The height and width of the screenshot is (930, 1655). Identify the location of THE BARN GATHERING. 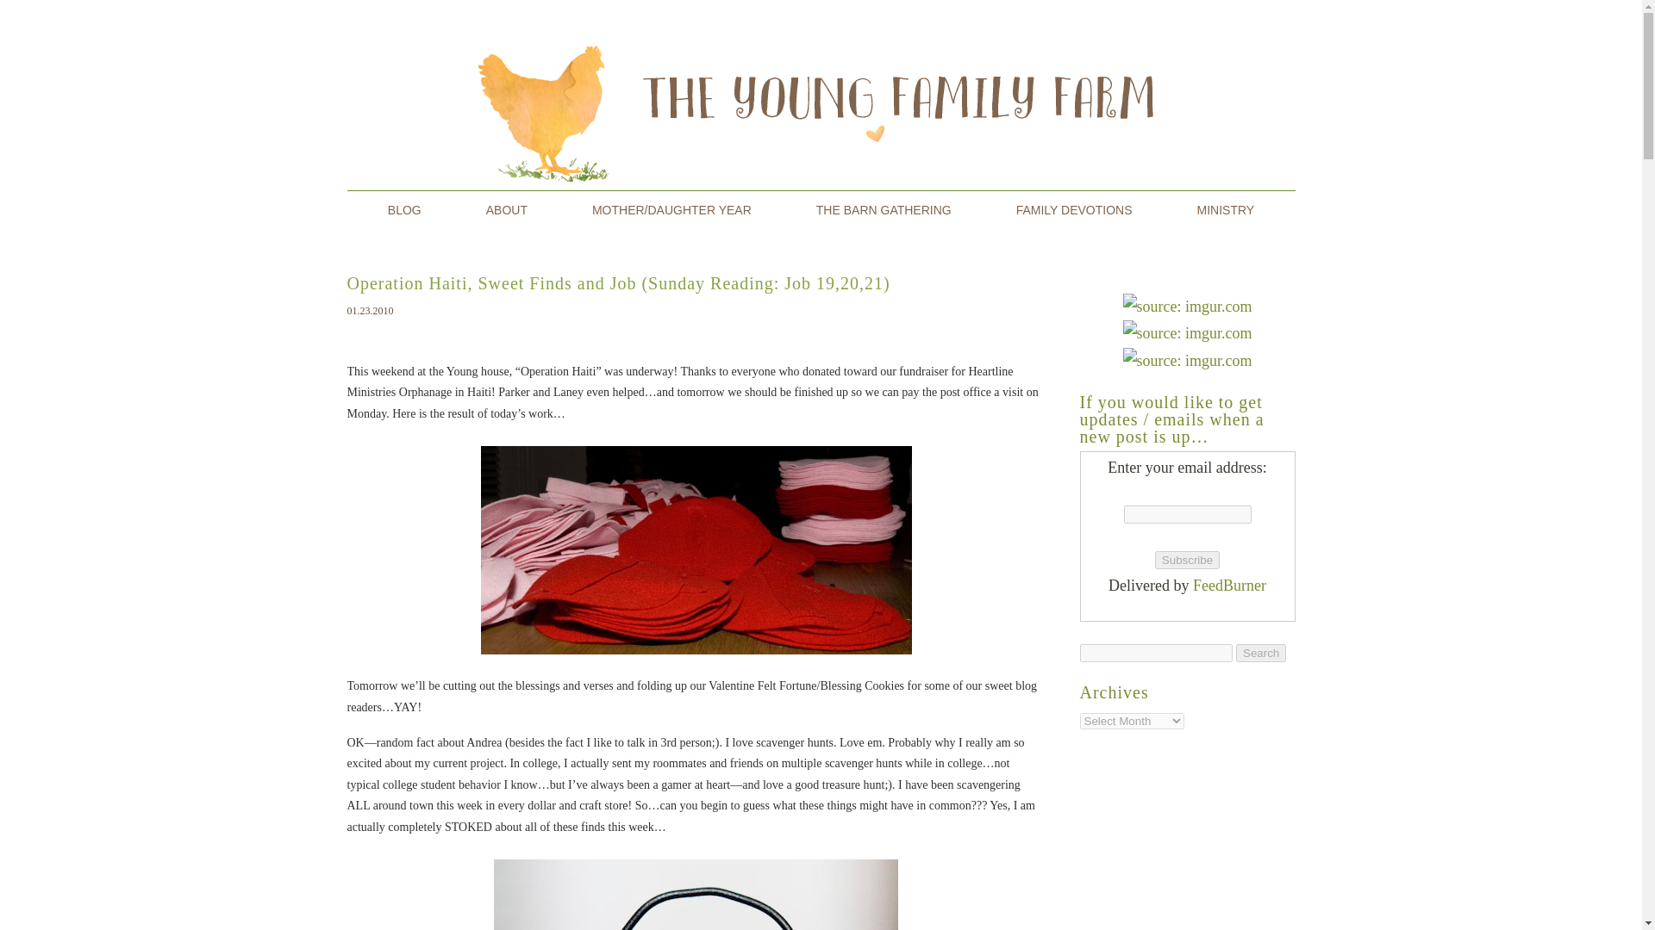
(884, 209).